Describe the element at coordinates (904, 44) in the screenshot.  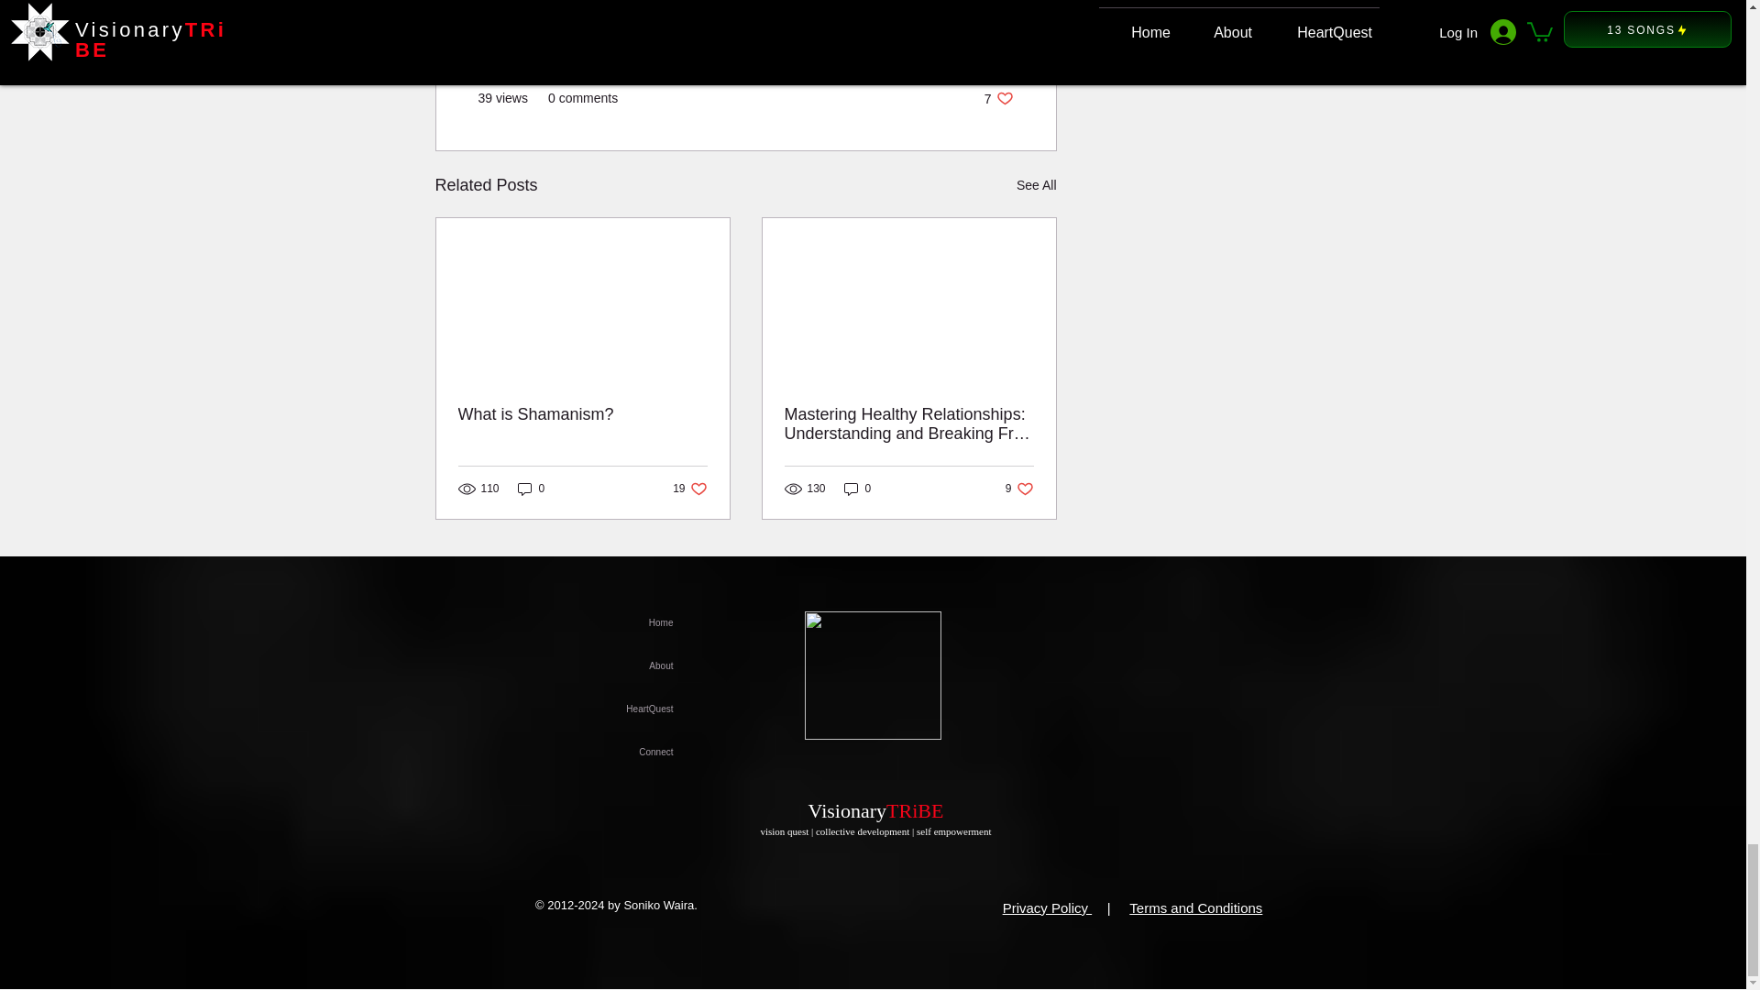
I see `HeartQuest` at that location.